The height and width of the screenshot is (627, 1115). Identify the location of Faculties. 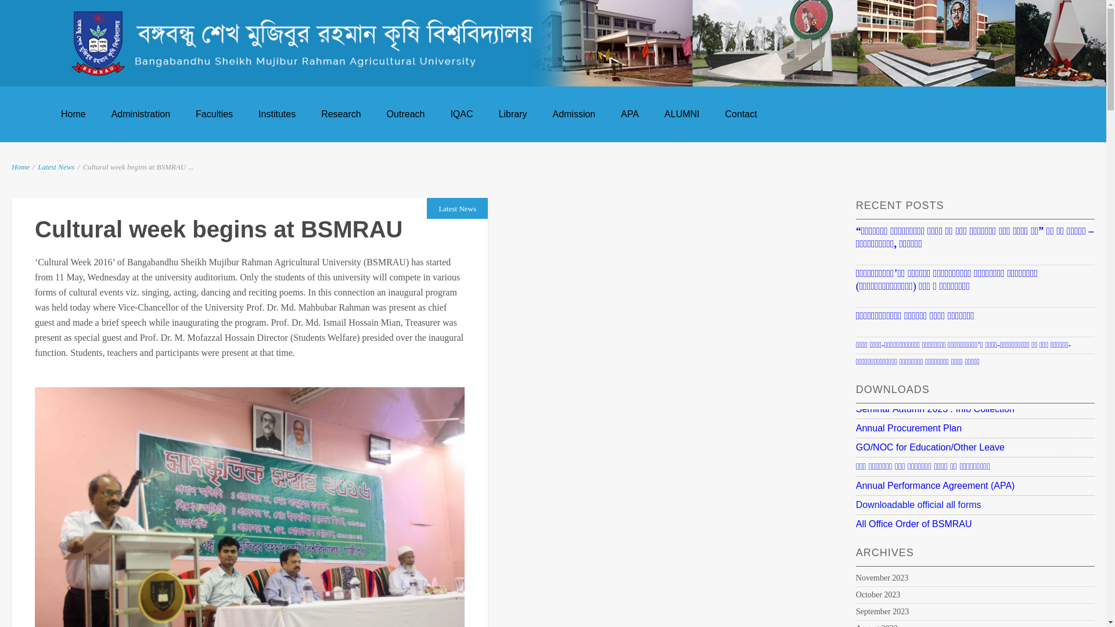
(214, 114).